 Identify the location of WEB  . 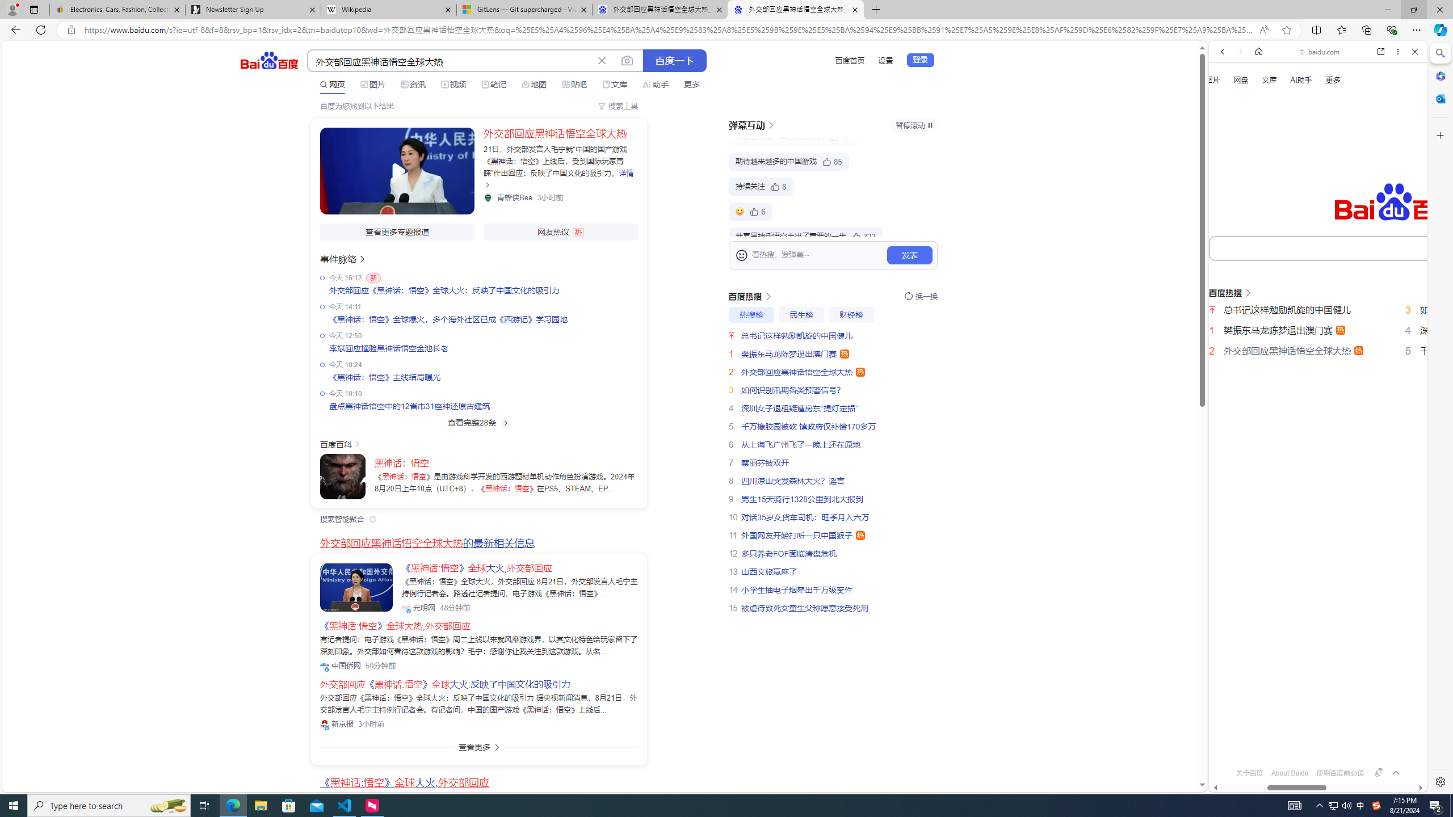
(1228, 192).